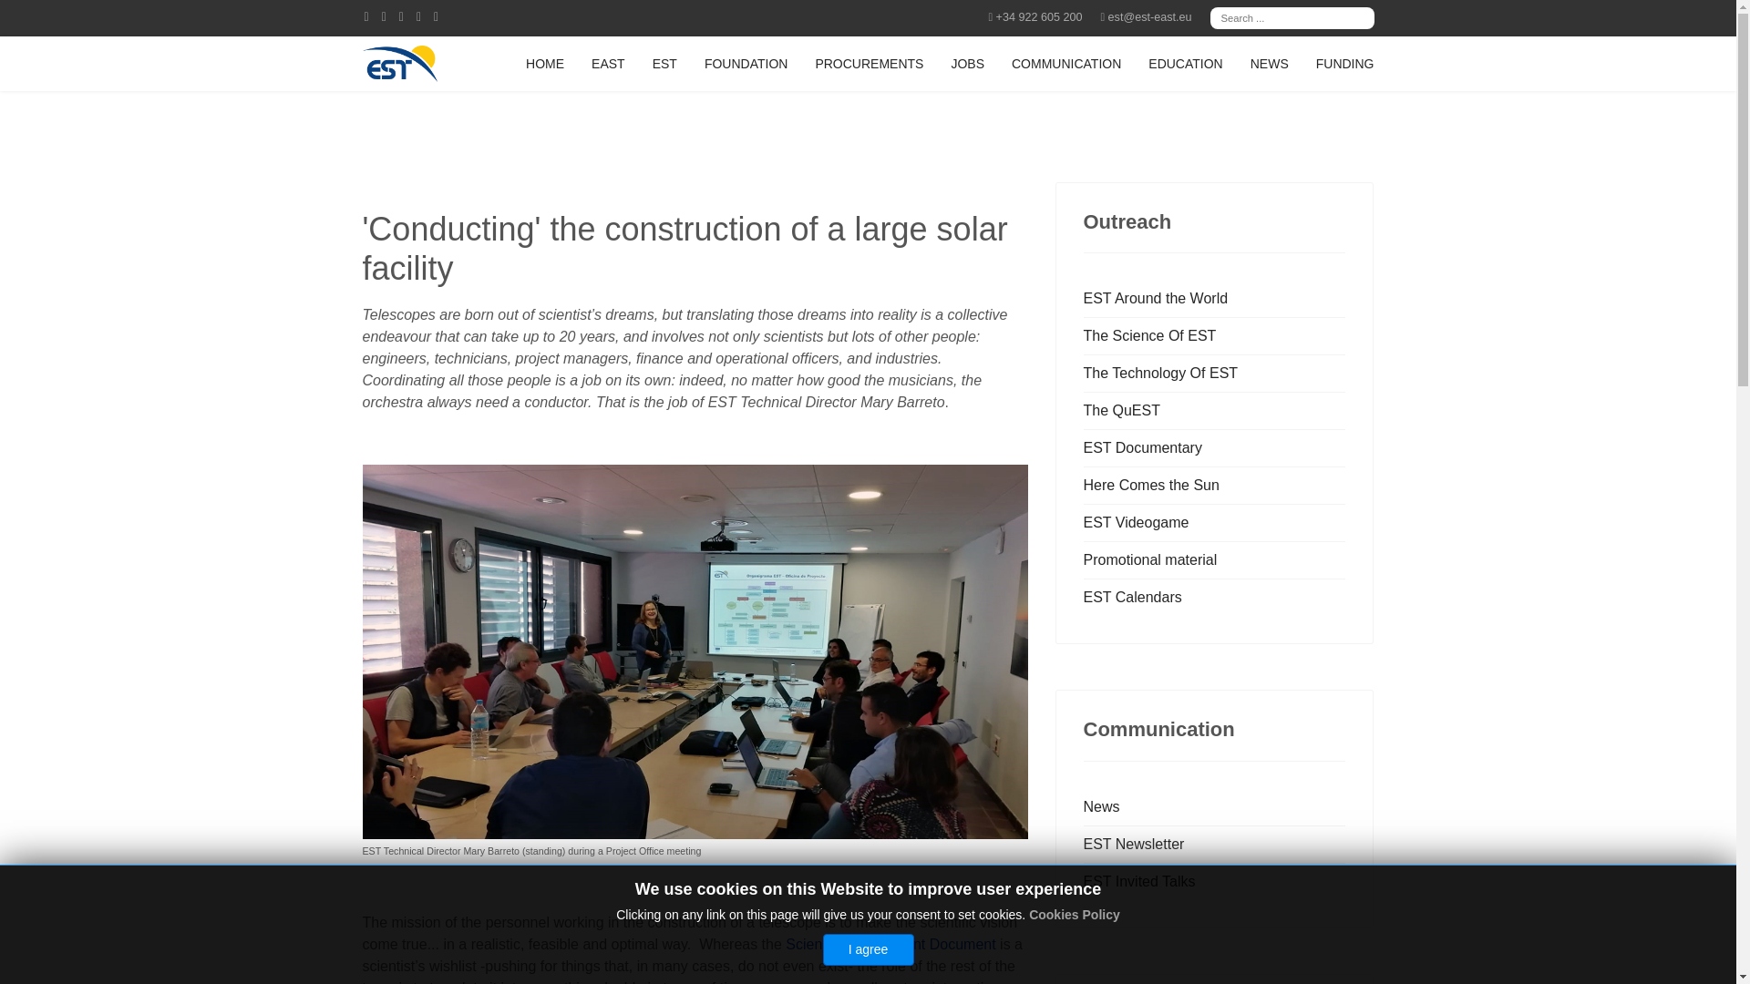  Describe the element at coordinates (1214, 410) in the screenshot. I see `The QuEST` at that location.